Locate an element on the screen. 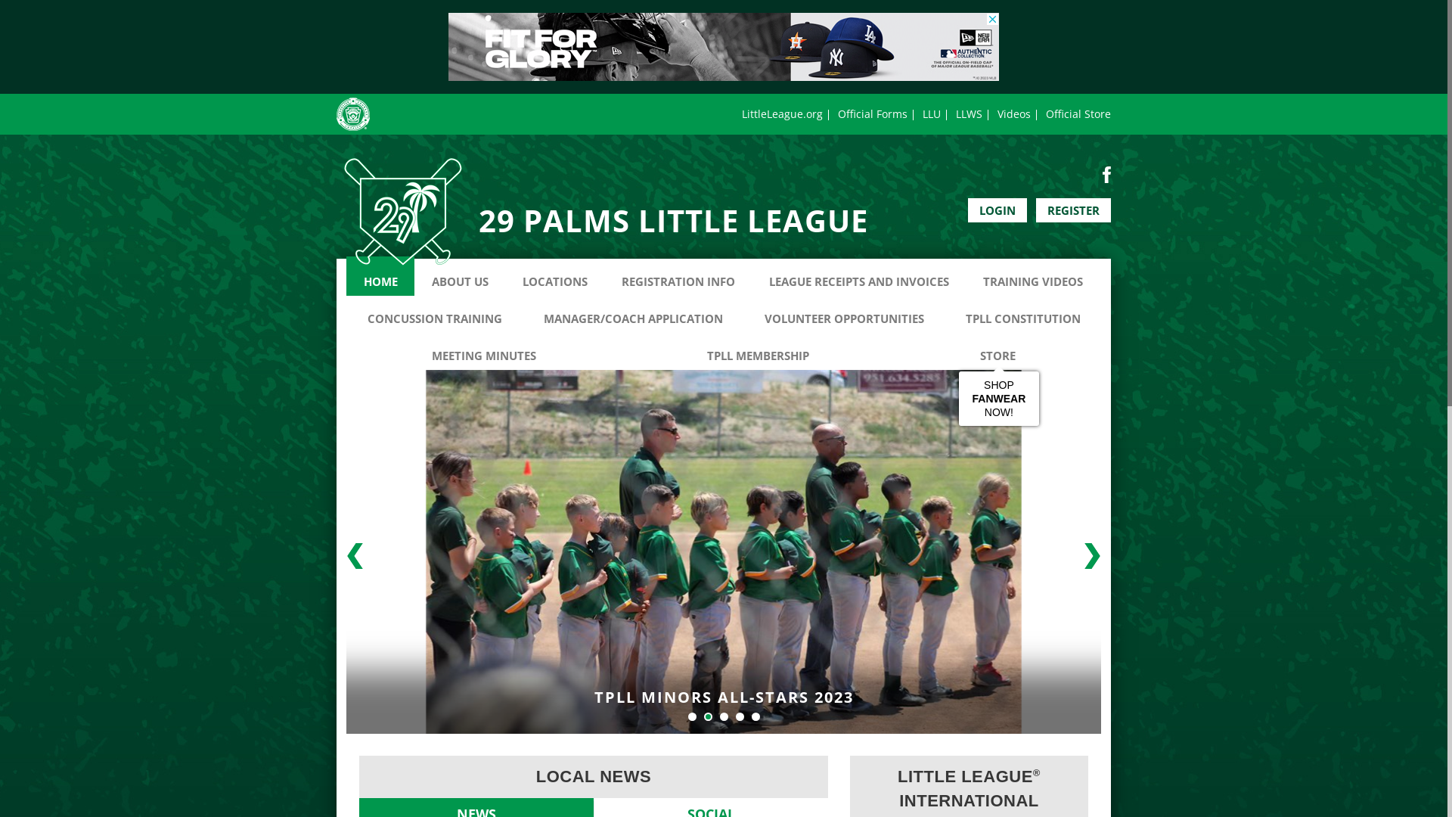  REGISTER is located at coordinates (1074, 210).